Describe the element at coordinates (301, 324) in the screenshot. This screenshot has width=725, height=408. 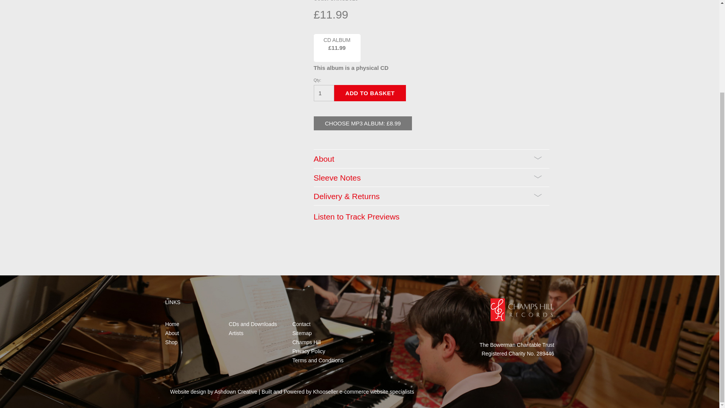
I see `Contact` at that location.